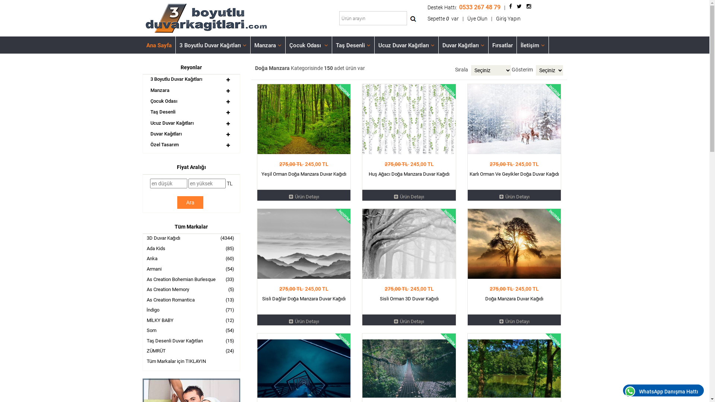  What do you see at coordinates (492, 19) in the screenshot?
I see `|` at bounding box center [492, 19].